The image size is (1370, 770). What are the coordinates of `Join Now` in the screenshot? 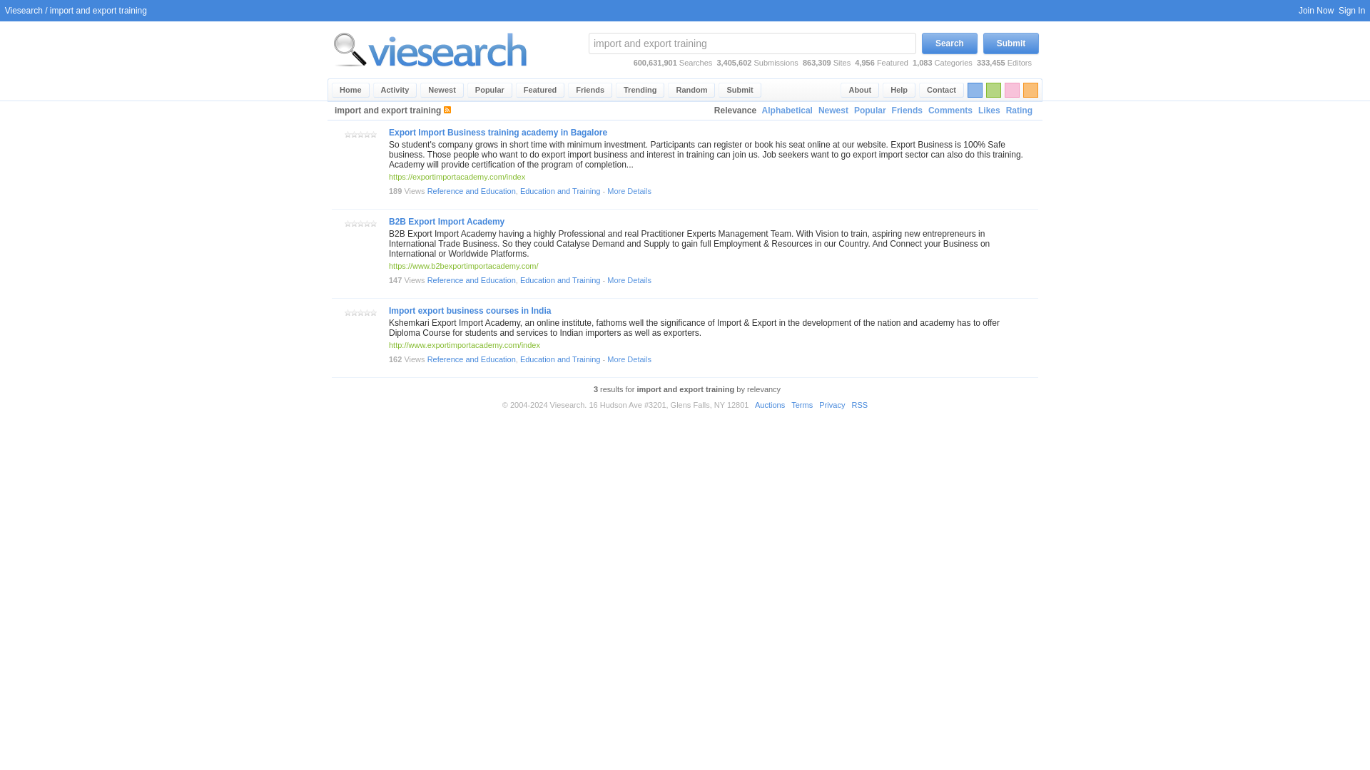 It's located at (1316, 10).